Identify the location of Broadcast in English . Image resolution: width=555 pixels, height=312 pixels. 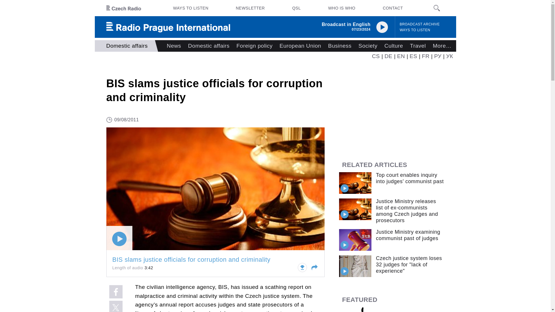
(346, 24).